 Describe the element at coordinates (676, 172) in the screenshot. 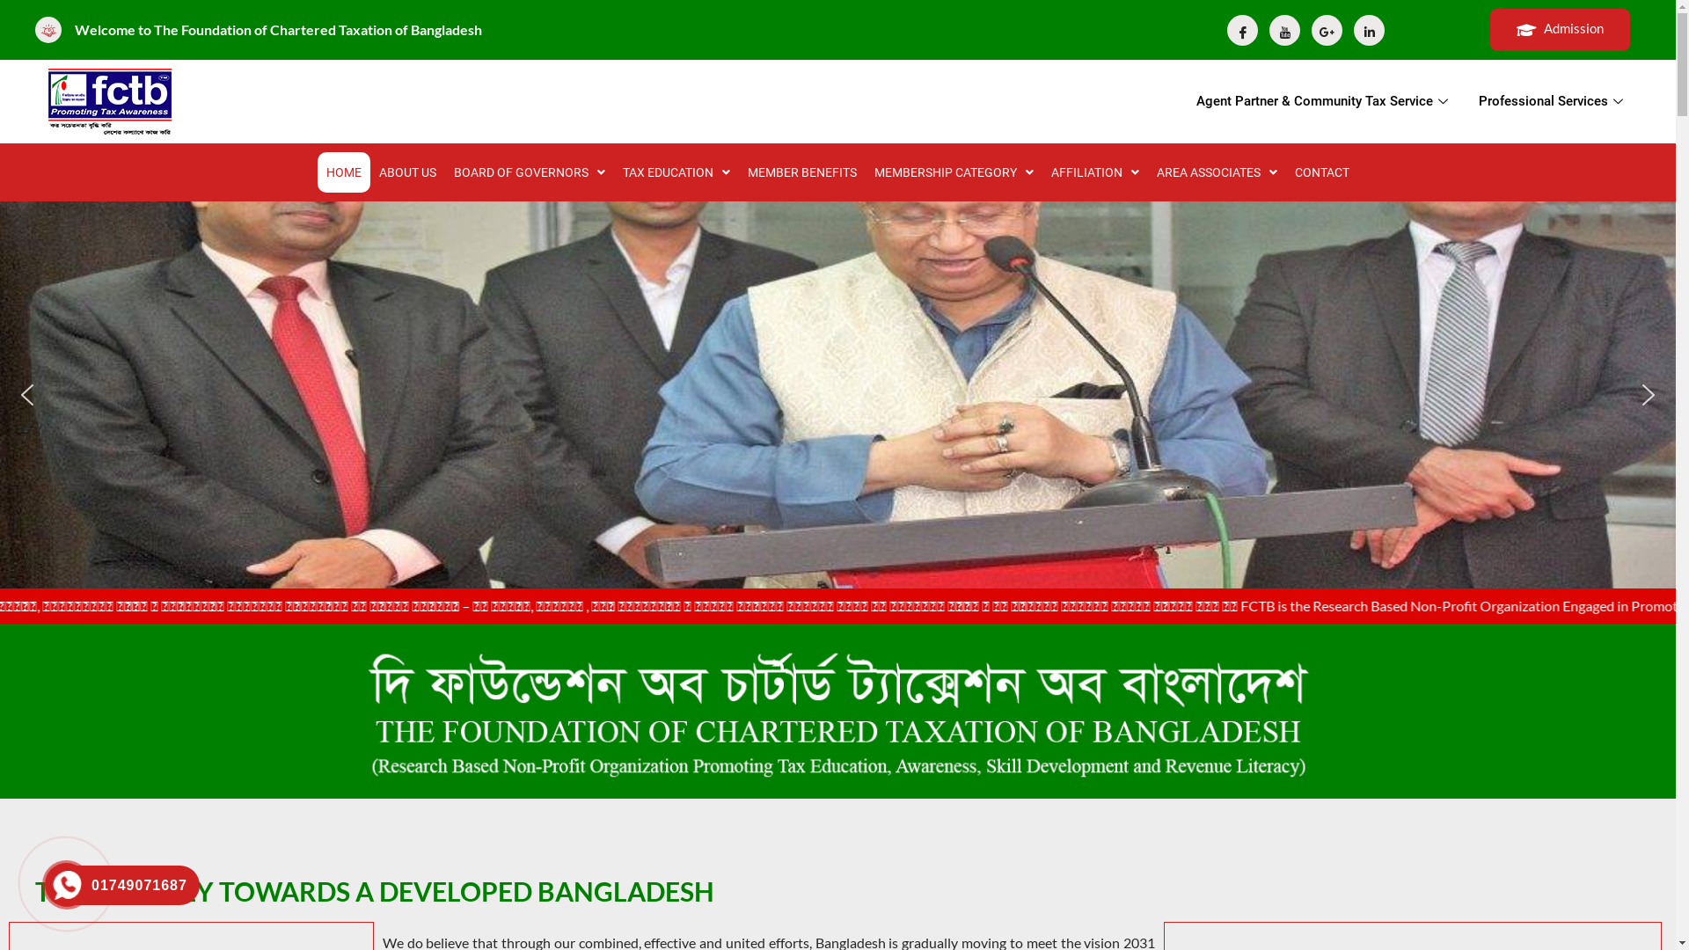

I see `TAX EDUCATION` at that location.